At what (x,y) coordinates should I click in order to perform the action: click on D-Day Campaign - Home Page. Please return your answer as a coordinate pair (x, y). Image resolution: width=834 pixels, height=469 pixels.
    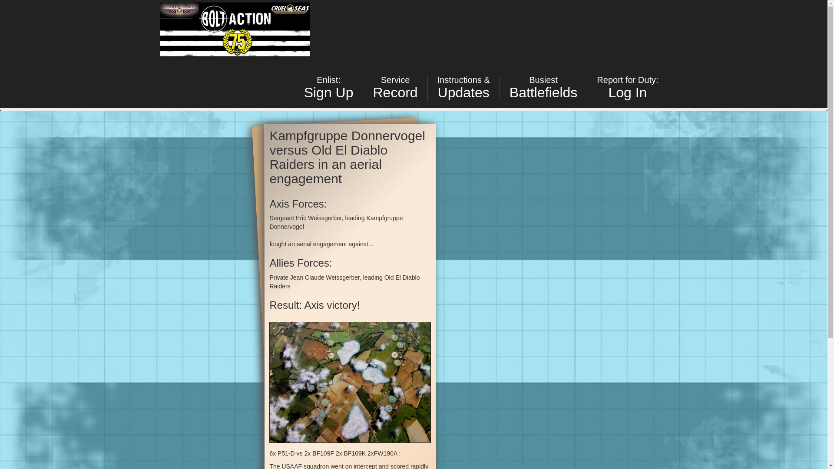
    Looking at the image, I should click on (328, 88).